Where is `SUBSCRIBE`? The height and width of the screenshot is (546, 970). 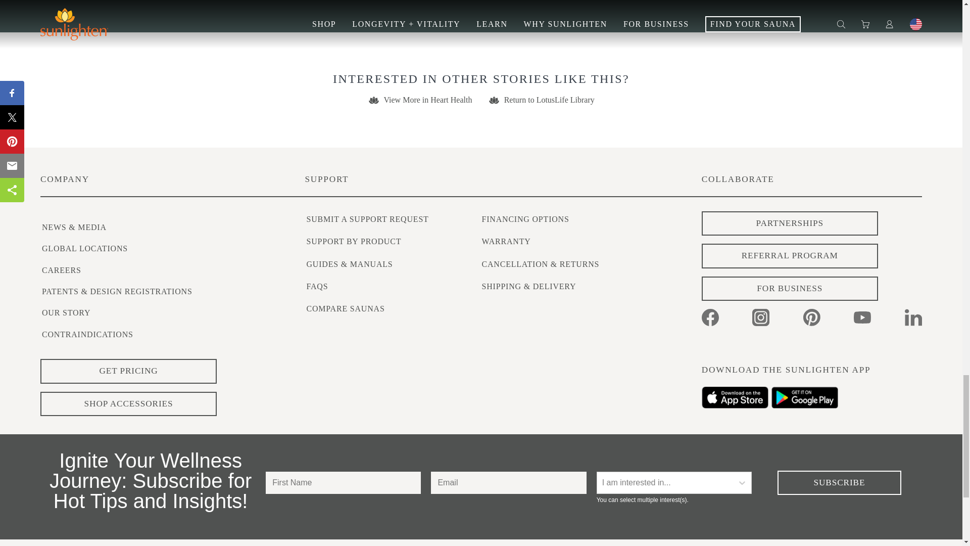
SUBSCRIBE is located at coordinates (840, 482).